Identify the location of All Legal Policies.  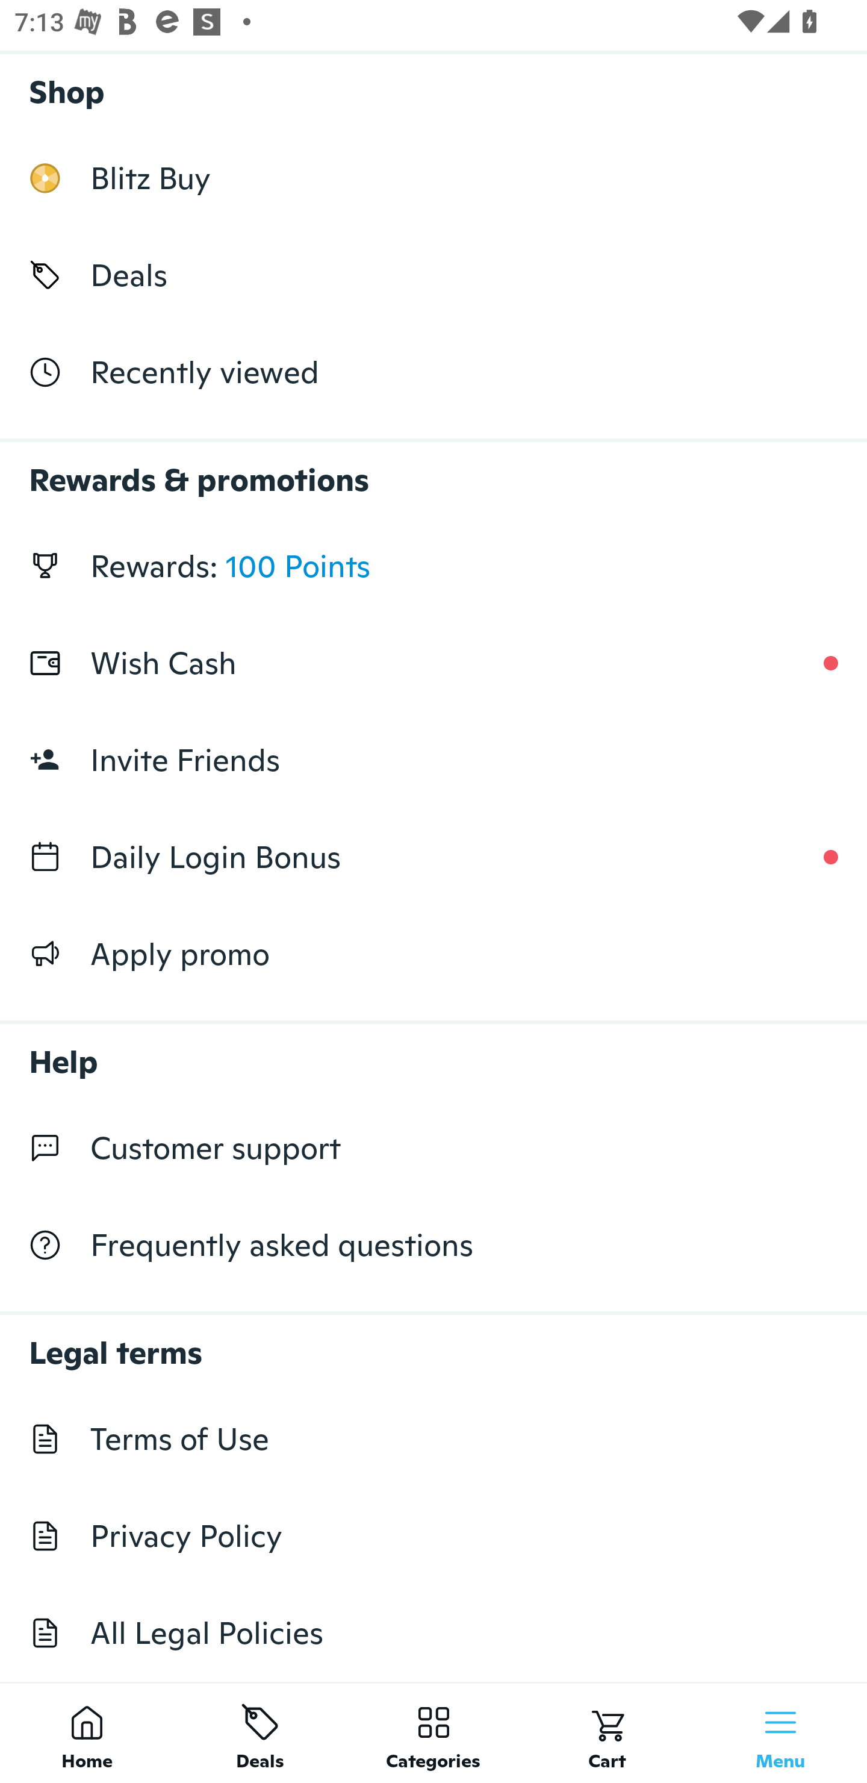
(433, 1633).